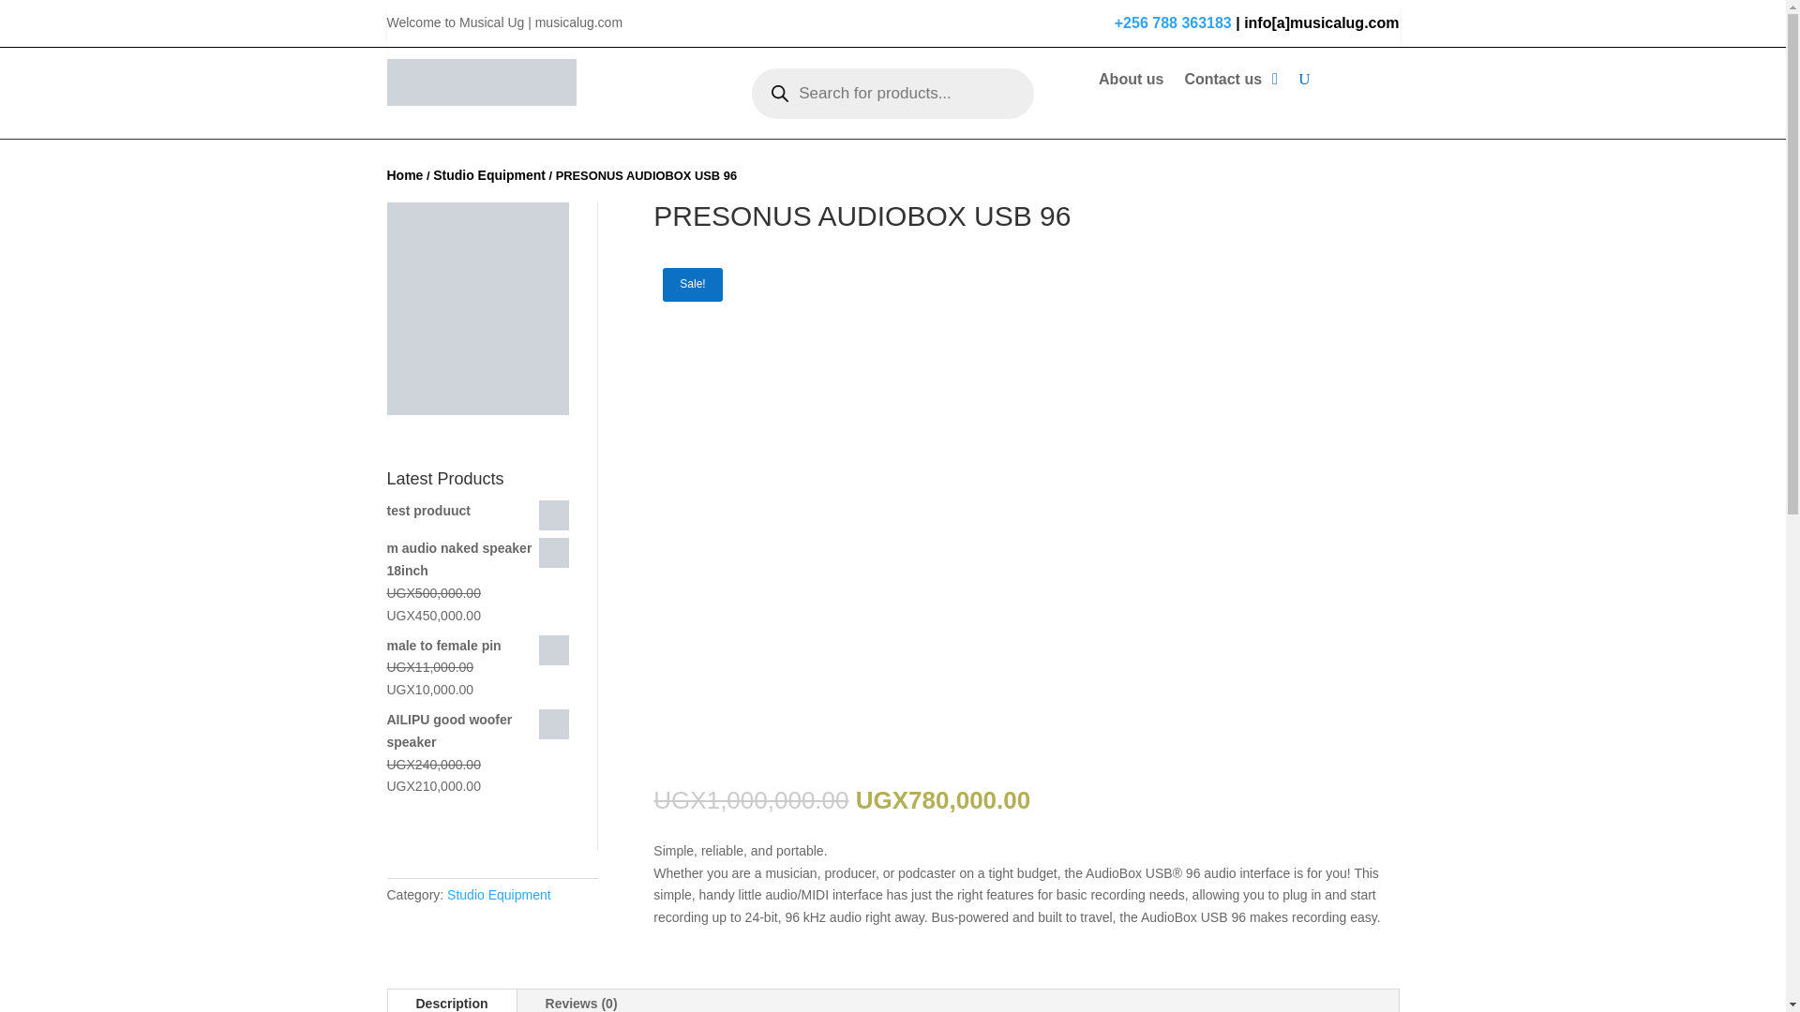  Describe the element at coordinates (477, 560) in the screenshot. I see `m audio naked speaker 18inch` at that location.